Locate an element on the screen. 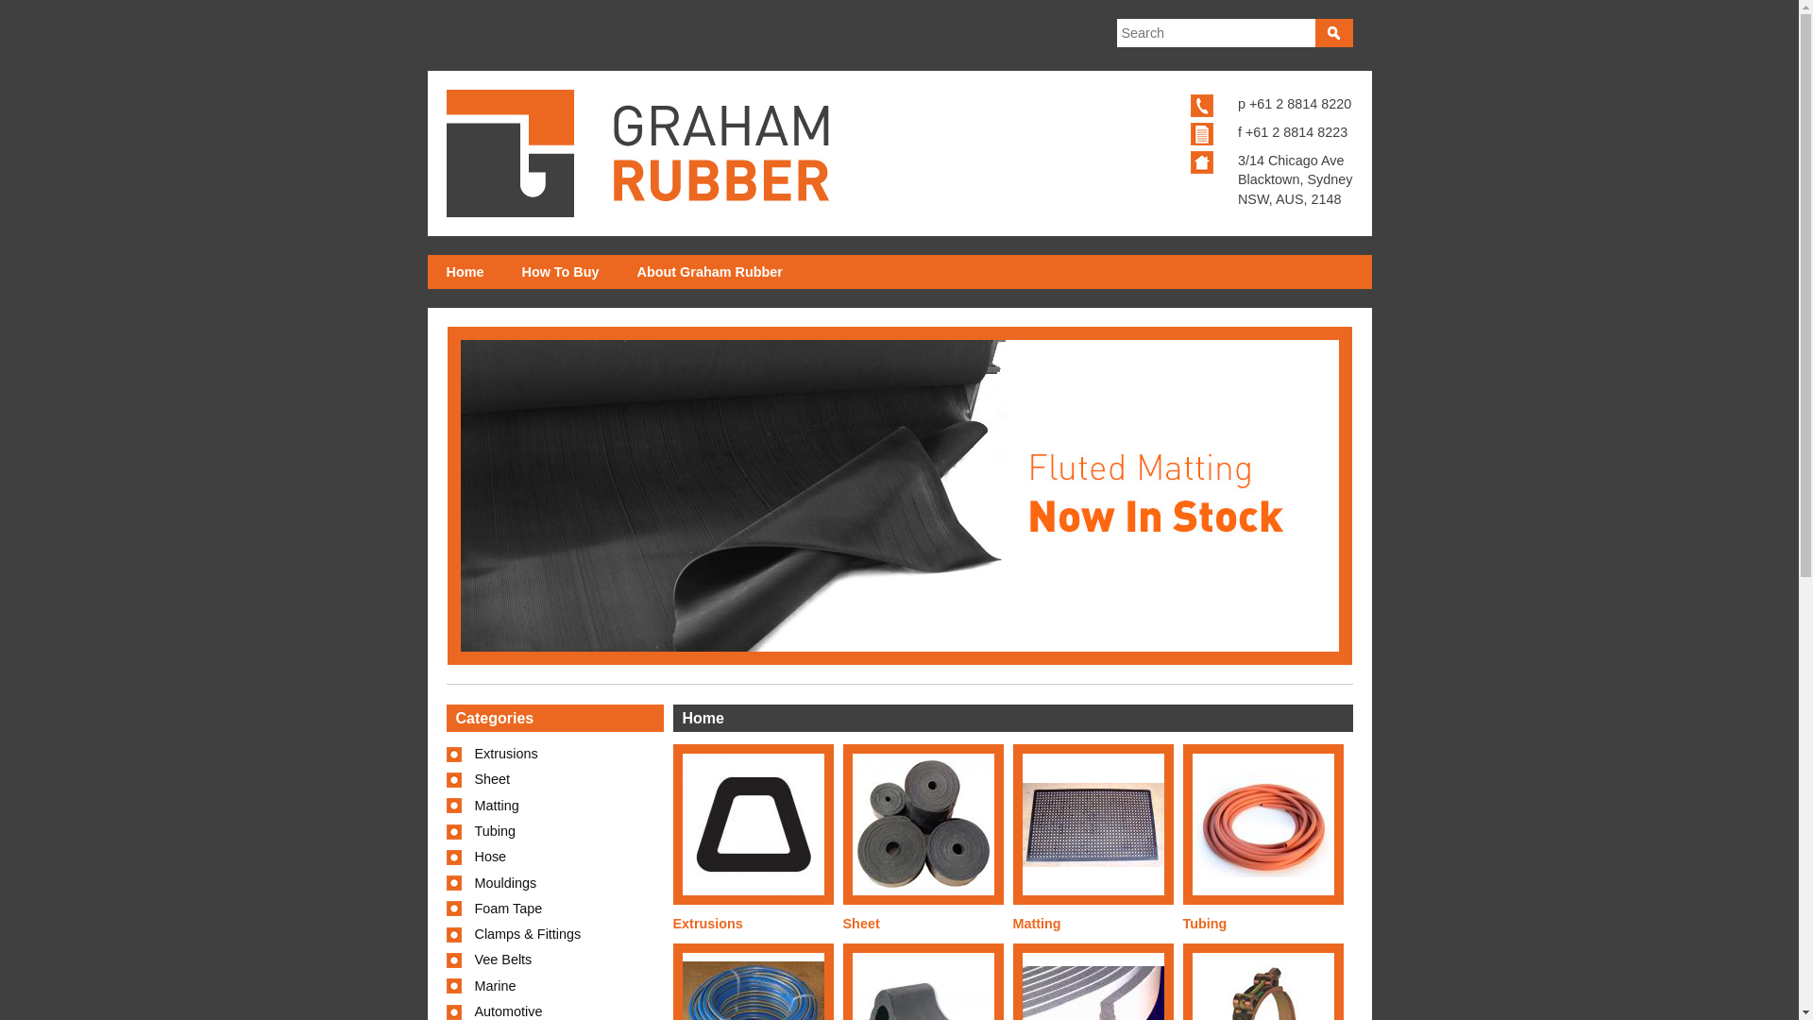 The width and height of the screenshot is (1813, 1020). Hose is located at coordinates (554, 857).